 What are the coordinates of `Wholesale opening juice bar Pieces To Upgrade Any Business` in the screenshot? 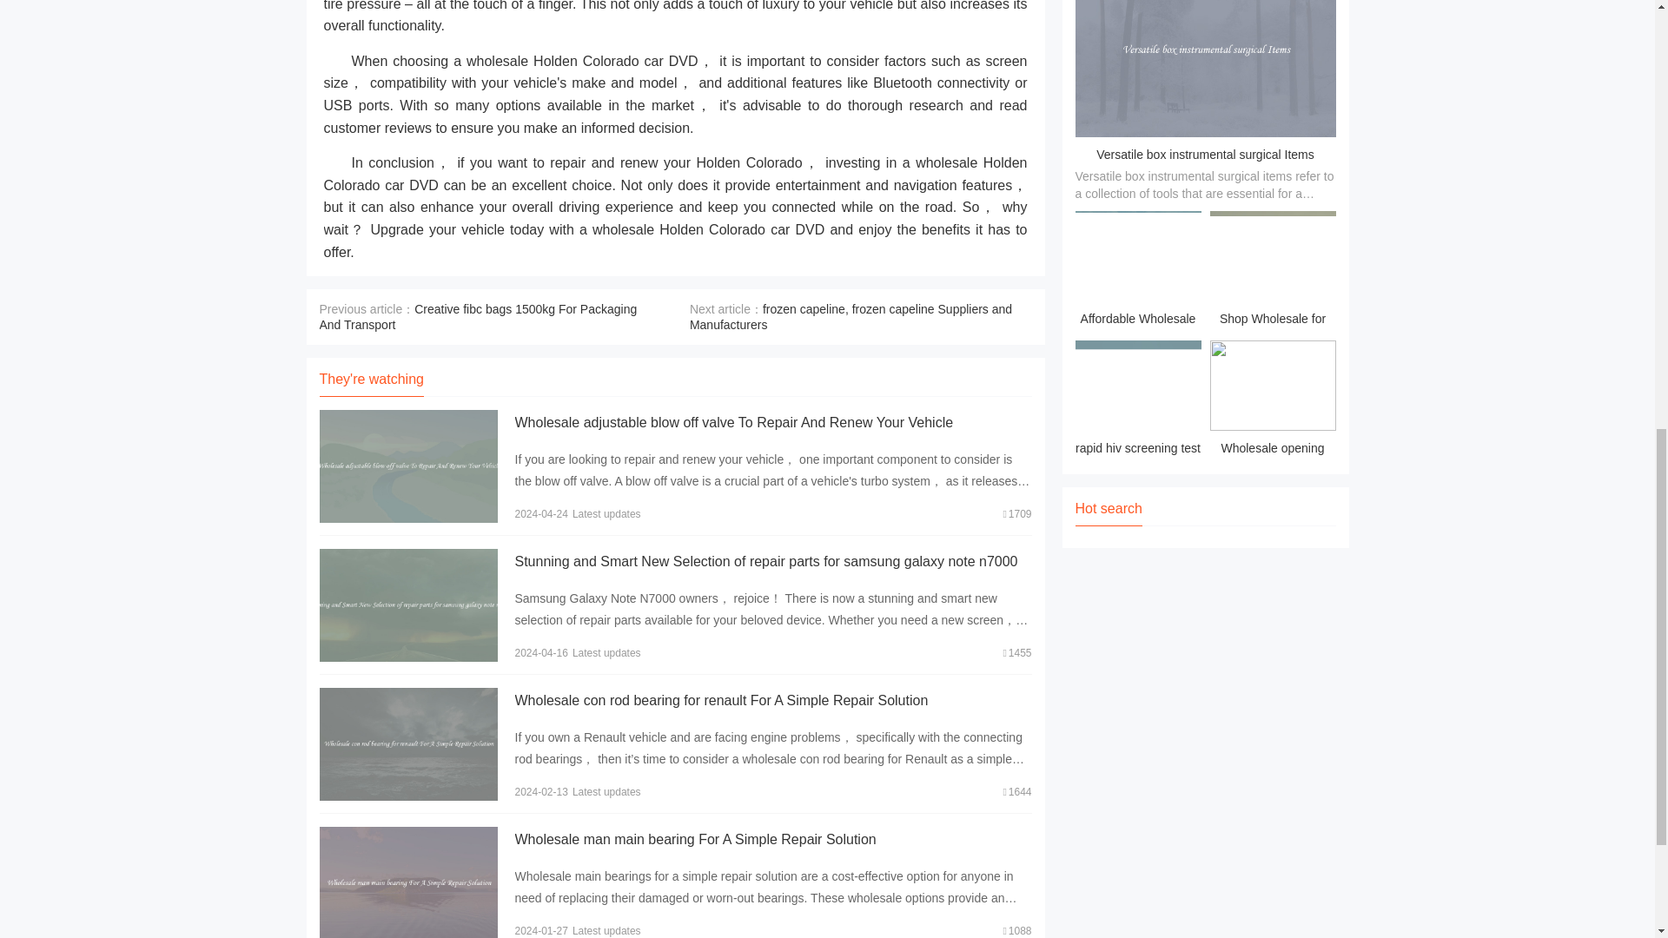 It's located at (1272, 401).